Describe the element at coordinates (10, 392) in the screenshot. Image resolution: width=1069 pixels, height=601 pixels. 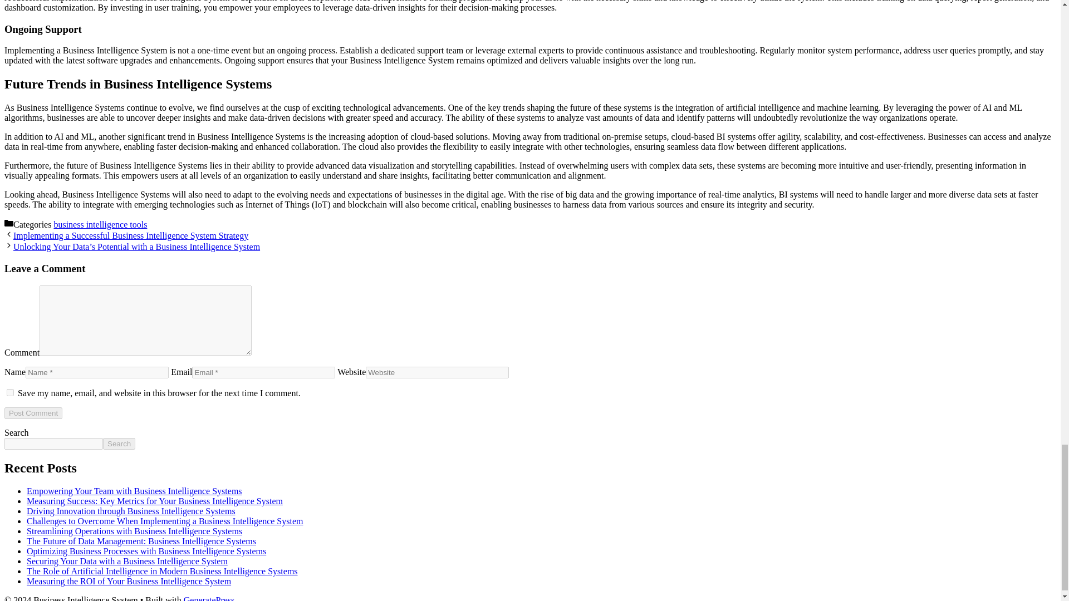
I see `yes` at that location.